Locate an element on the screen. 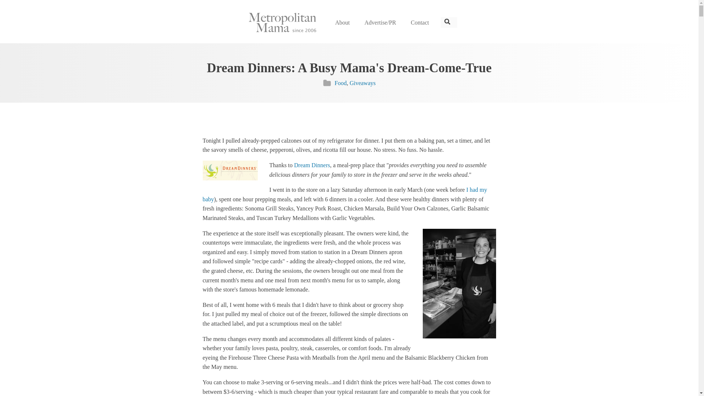 Image resolution: width=704 pixels, height=396 pixels. Search is located at coordinates (14, 8).